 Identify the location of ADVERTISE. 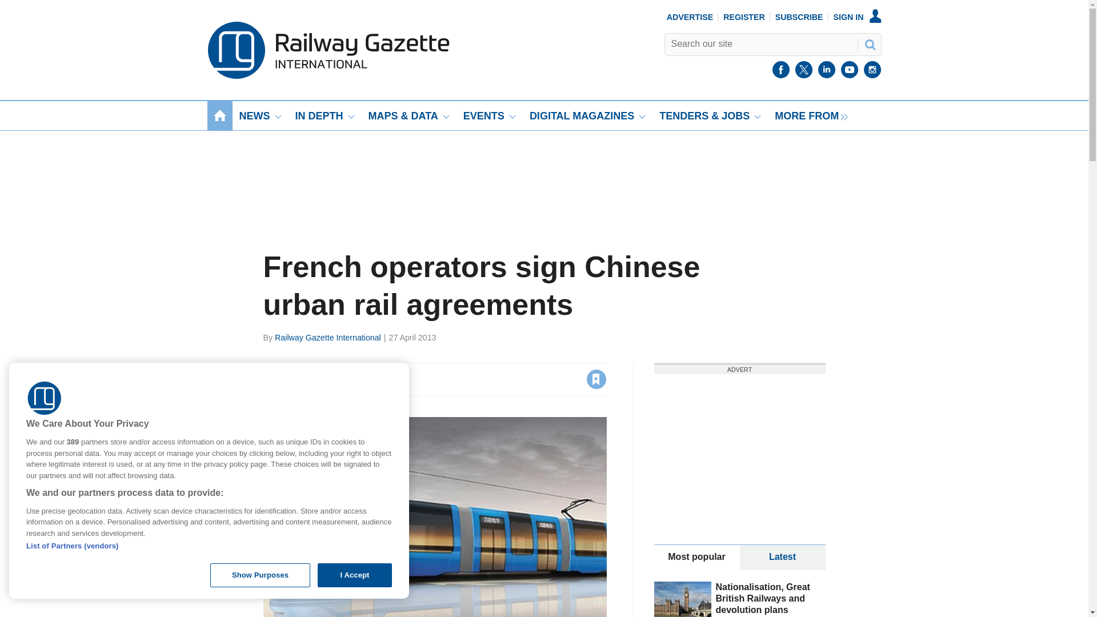
(690, 17).